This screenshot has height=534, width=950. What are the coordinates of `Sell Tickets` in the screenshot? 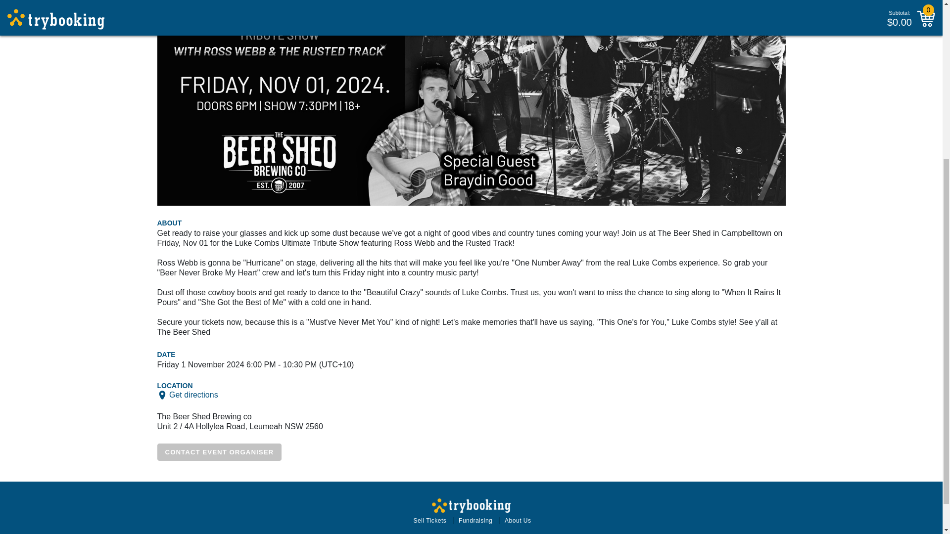 It's located at (429, 520).